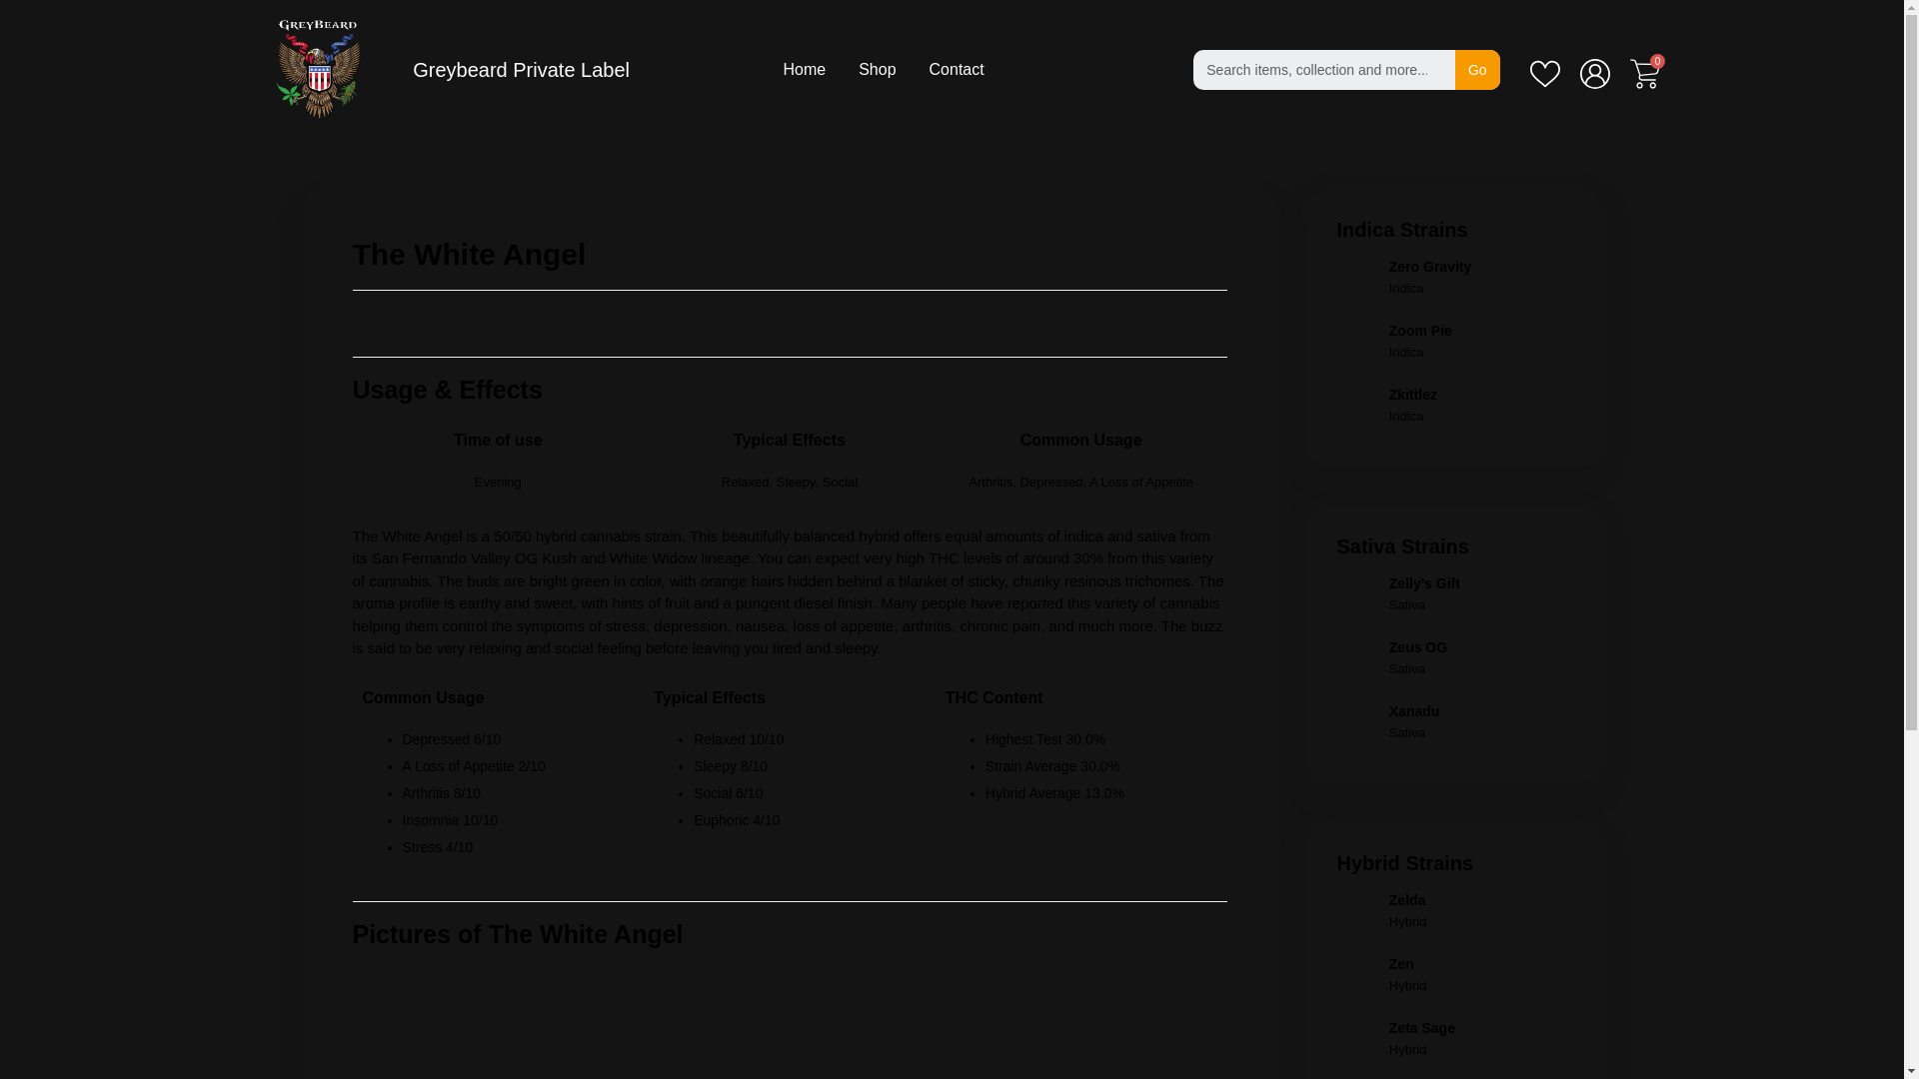 Image resolution: width=1919 pixels, height=1079 pixels. What do you see at coordinates (1477, 69) in the screenshot?
I see `Search` at bounding box center [1477, 69].